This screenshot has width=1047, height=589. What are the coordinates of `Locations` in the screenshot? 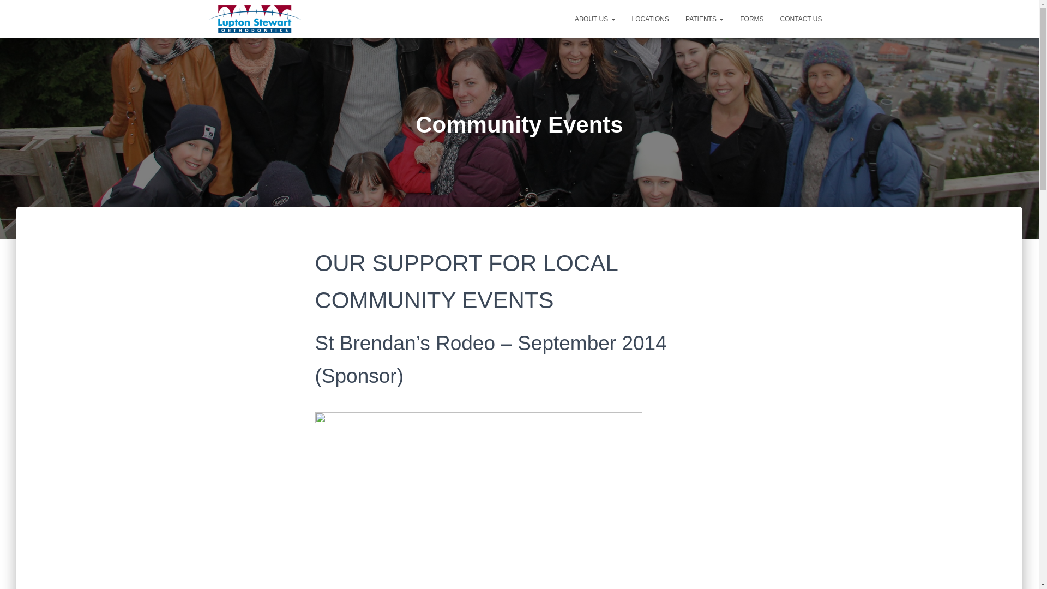 It's located at (651, 19).